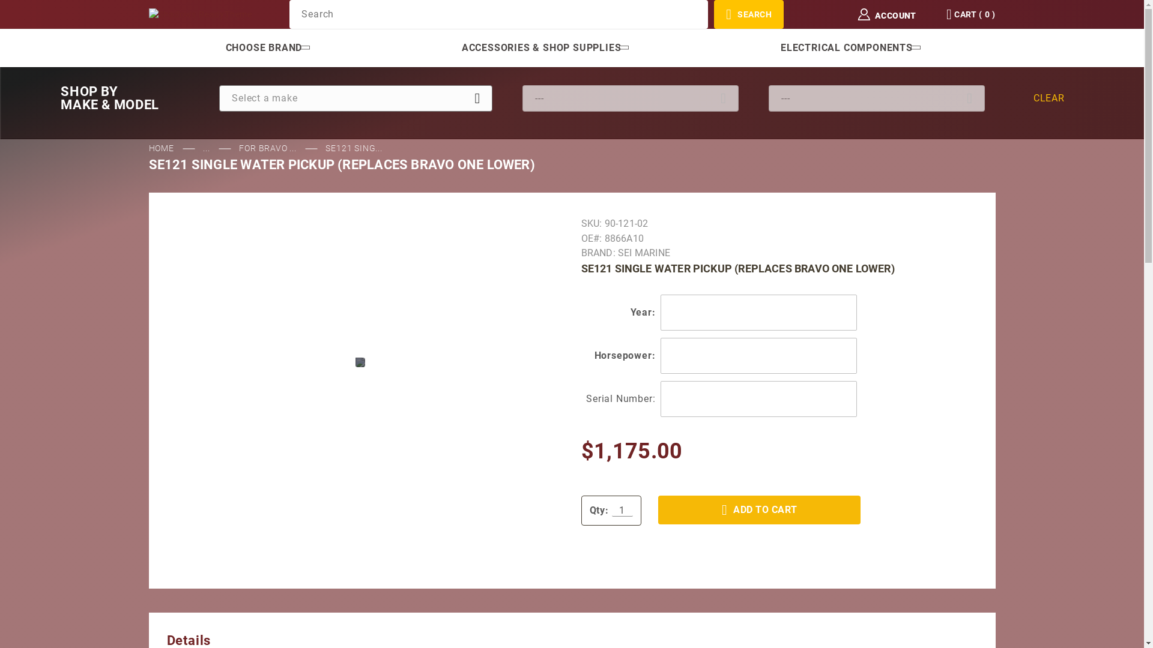  What do you see at coordinates (969, 14) in the screenshot?
I see `CART (
0
)` at bounding box center [969, 14].